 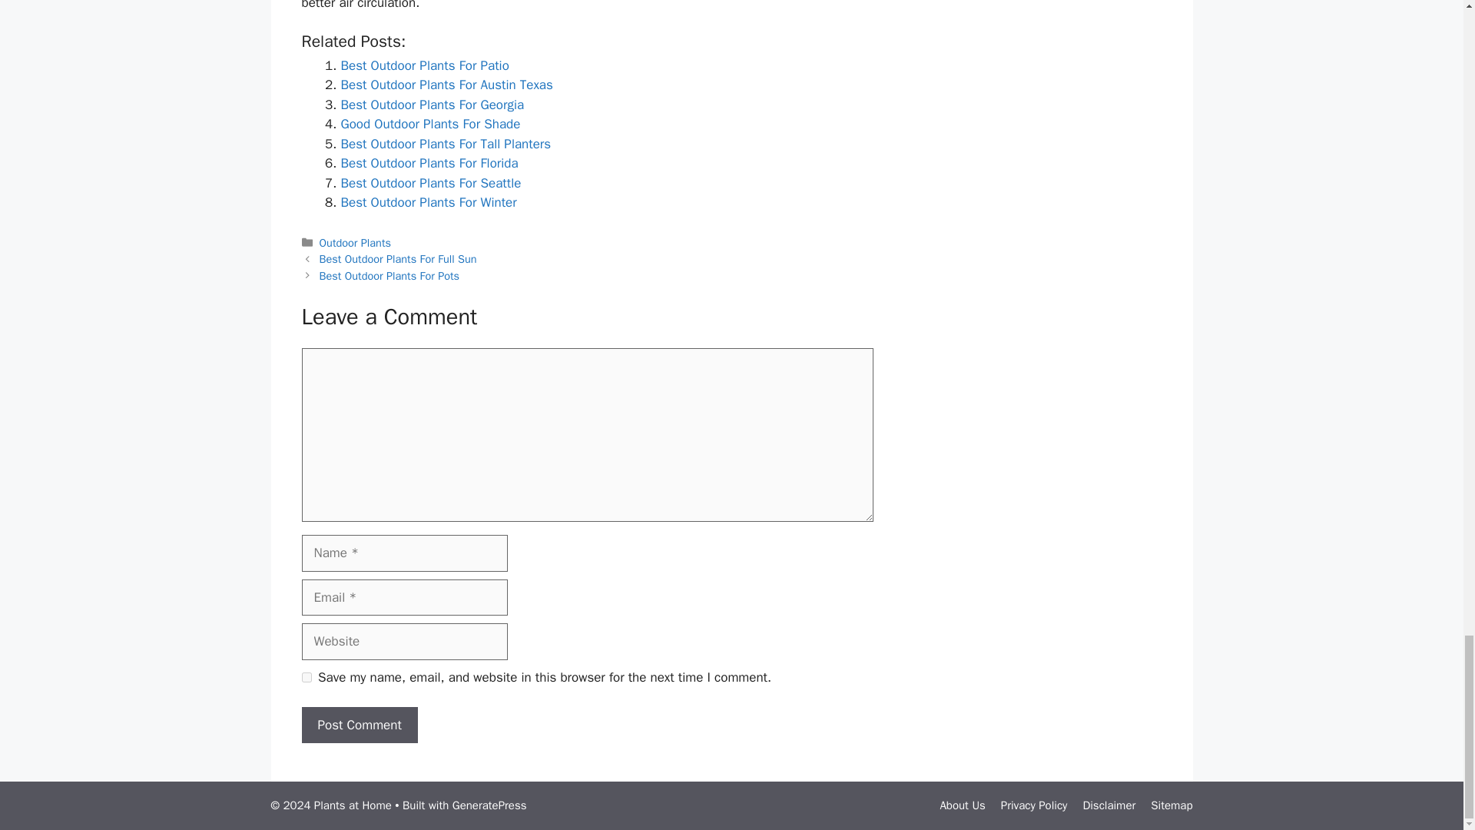 I want to click on Best Outdoor Plants For Seattle, so click(x=431, y=183).